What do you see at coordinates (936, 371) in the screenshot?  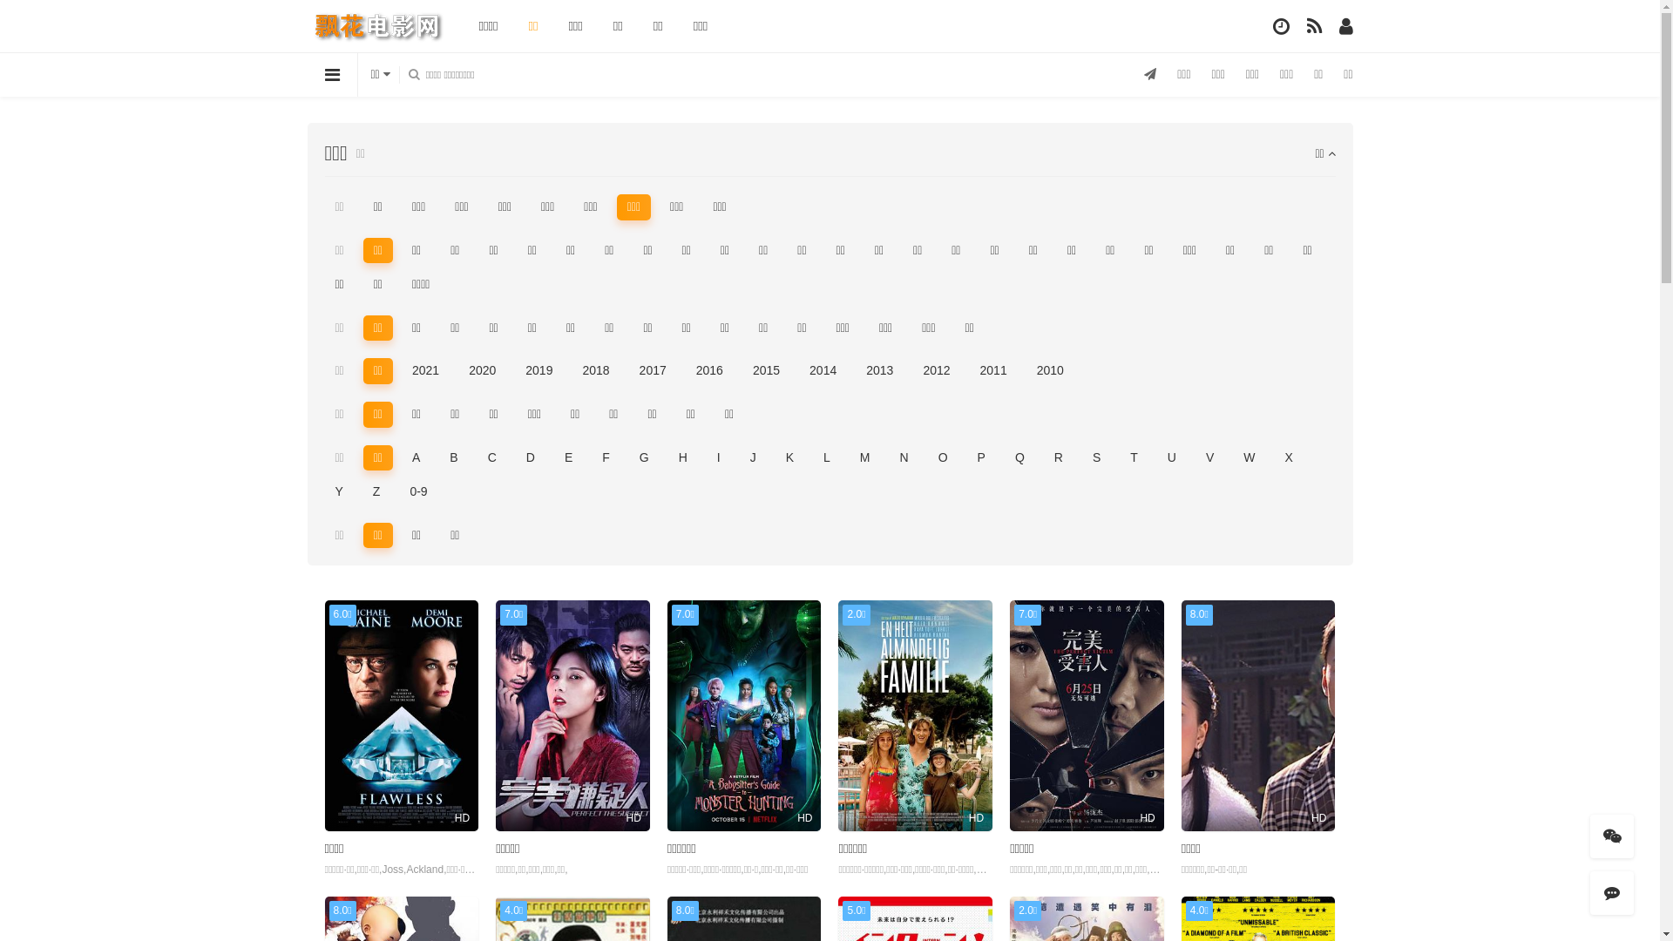 I see `2012` at bounding box center [936, 371].